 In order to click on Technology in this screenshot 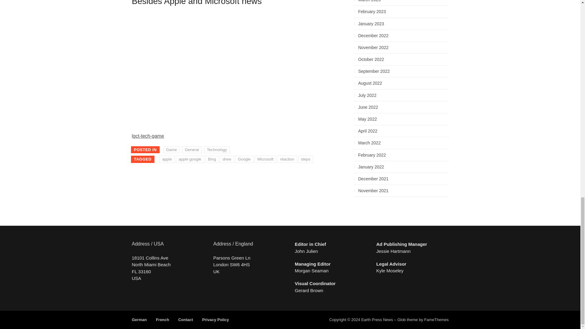, I will do `click(217, 150)`.